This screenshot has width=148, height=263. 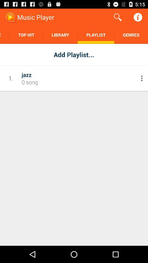 What do you see at coordinates (138, 17) in the screenshot?
I see `click the button on the top right corner of the web page` at bounding box center [138, 17].